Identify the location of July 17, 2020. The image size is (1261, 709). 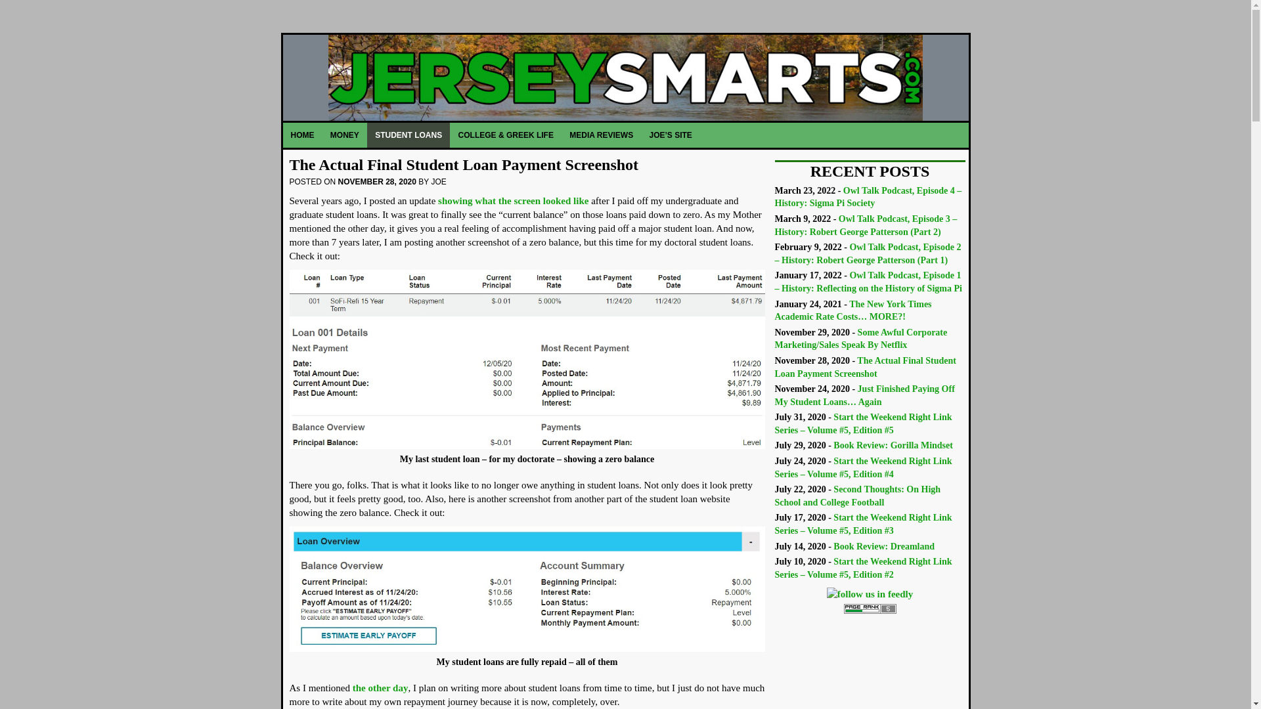
(863, 524).